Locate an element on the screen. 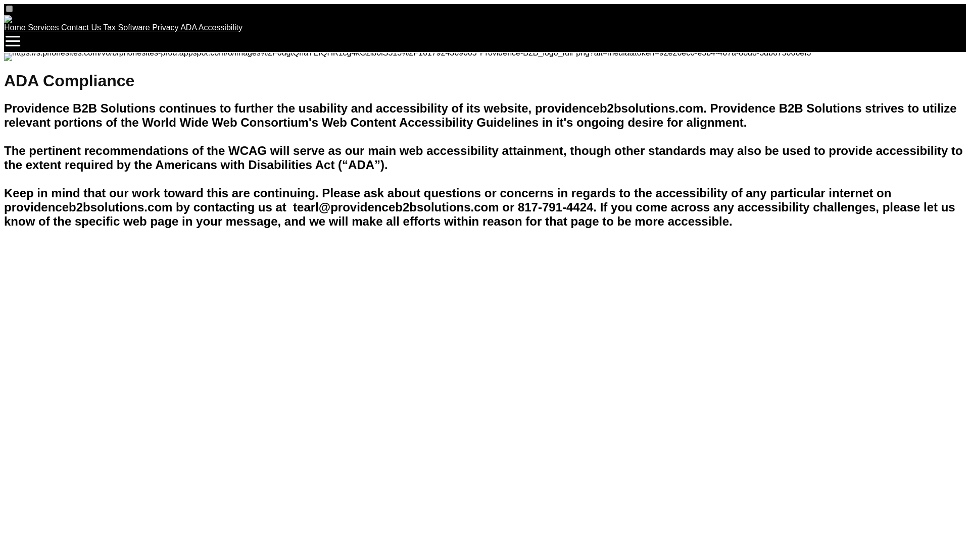 This screenshot has width=970, height=545. Services is located at coordinates (44, 27).